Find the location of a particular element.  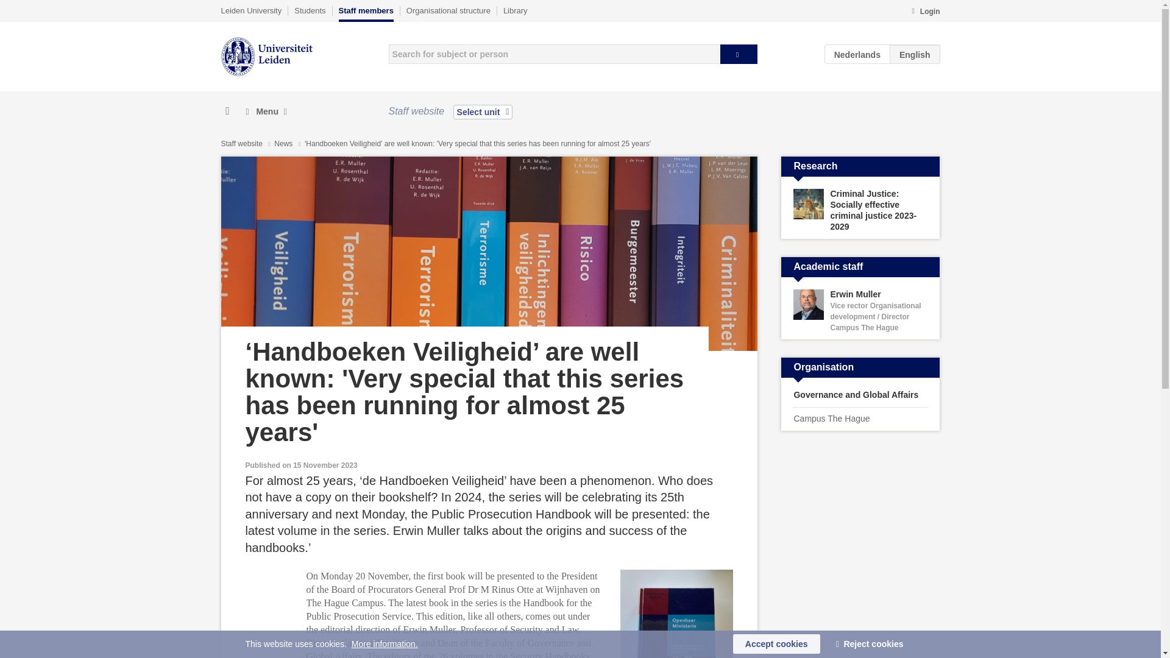

Search is located at coordinates (739, 54).